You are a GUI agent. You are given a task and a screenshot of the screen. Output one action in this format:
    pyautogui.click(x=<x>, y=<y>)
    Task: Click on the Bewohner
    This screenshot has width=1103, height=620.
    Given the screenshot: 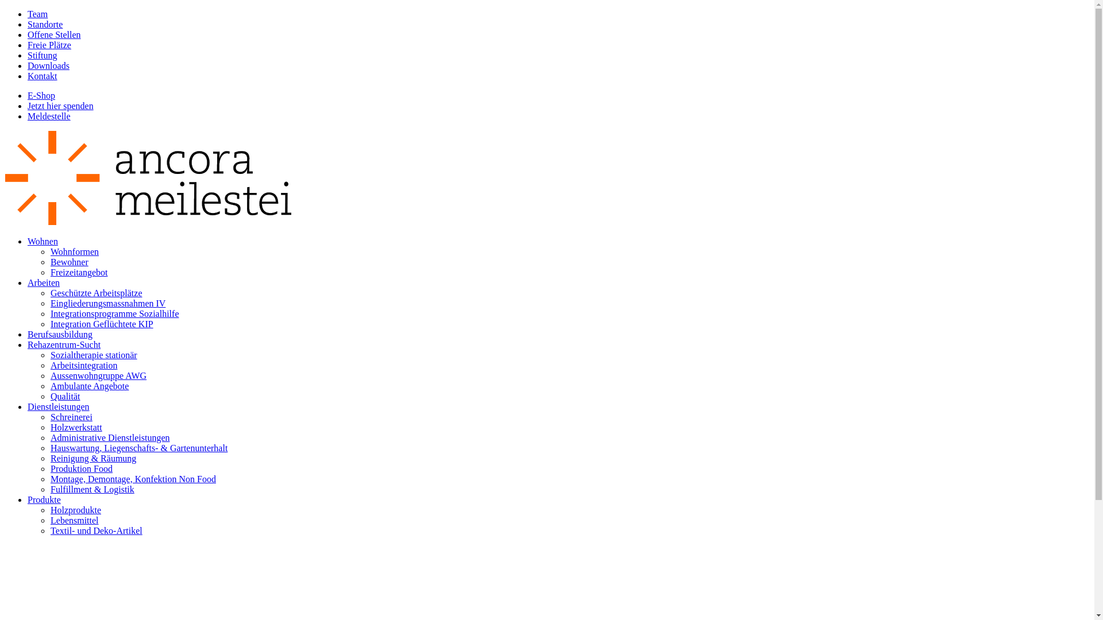 What is the action you would take?
    pyautogui.click(x=70, y=262)
    